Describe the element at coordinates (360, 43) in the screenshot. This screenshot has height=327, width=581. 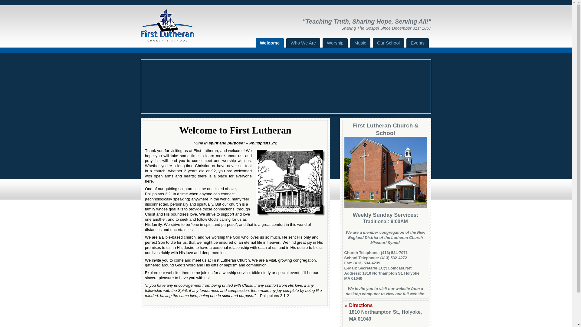
I see `Music` at that location.